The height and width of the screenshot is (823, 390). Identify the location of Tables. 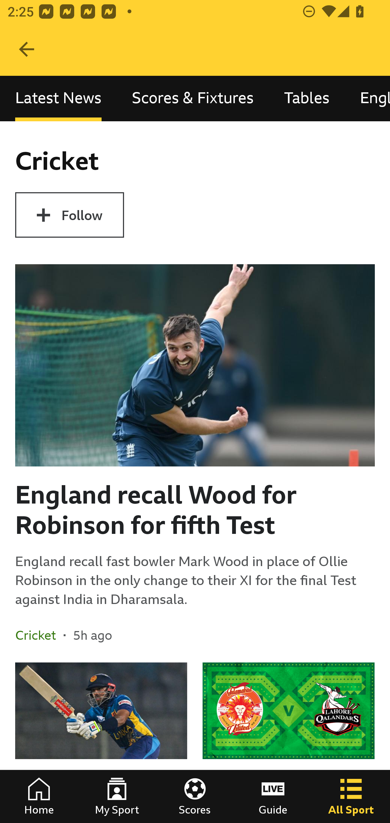
(307, 98).